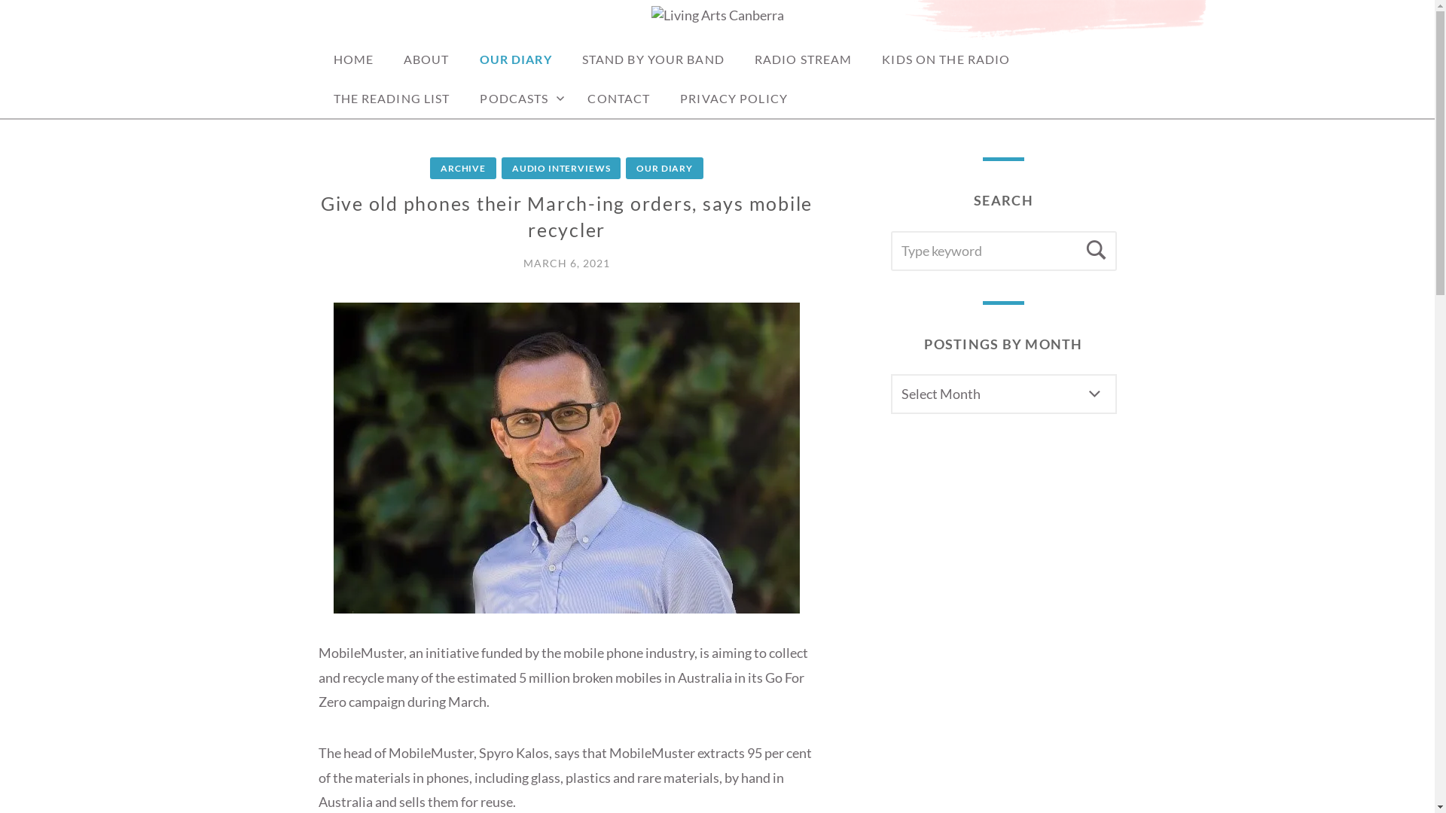 The height and width of the screenshot is (813, 1446). What do you see at coordinates (566, 263) in the screenshot?
I see `MARCH 6, 2021` at bounding box center [566, 263].